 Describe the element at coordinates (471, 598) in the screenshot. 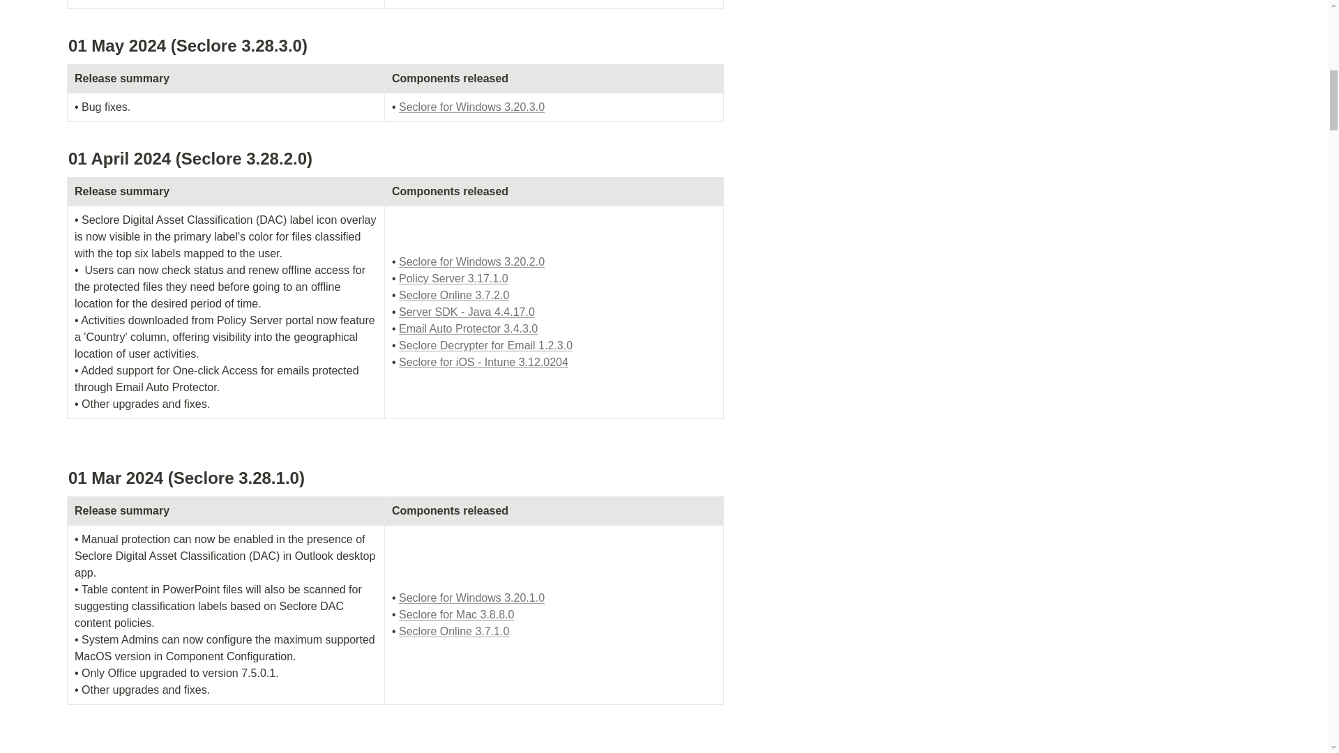

I see `Seclore for Windows 3.20.1.0` at that location.